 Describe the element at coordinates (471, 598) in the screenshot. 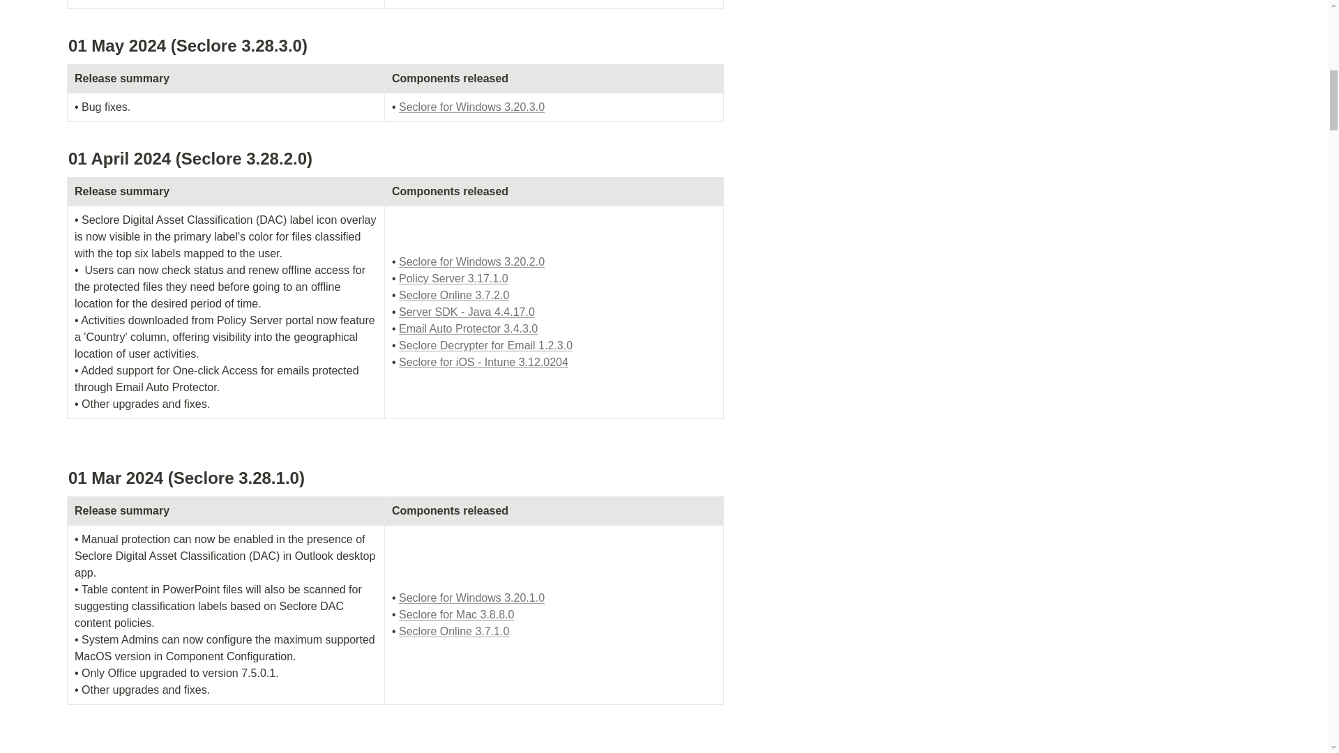

I see `Seclore for Windows 3.20.1.0` at that location.